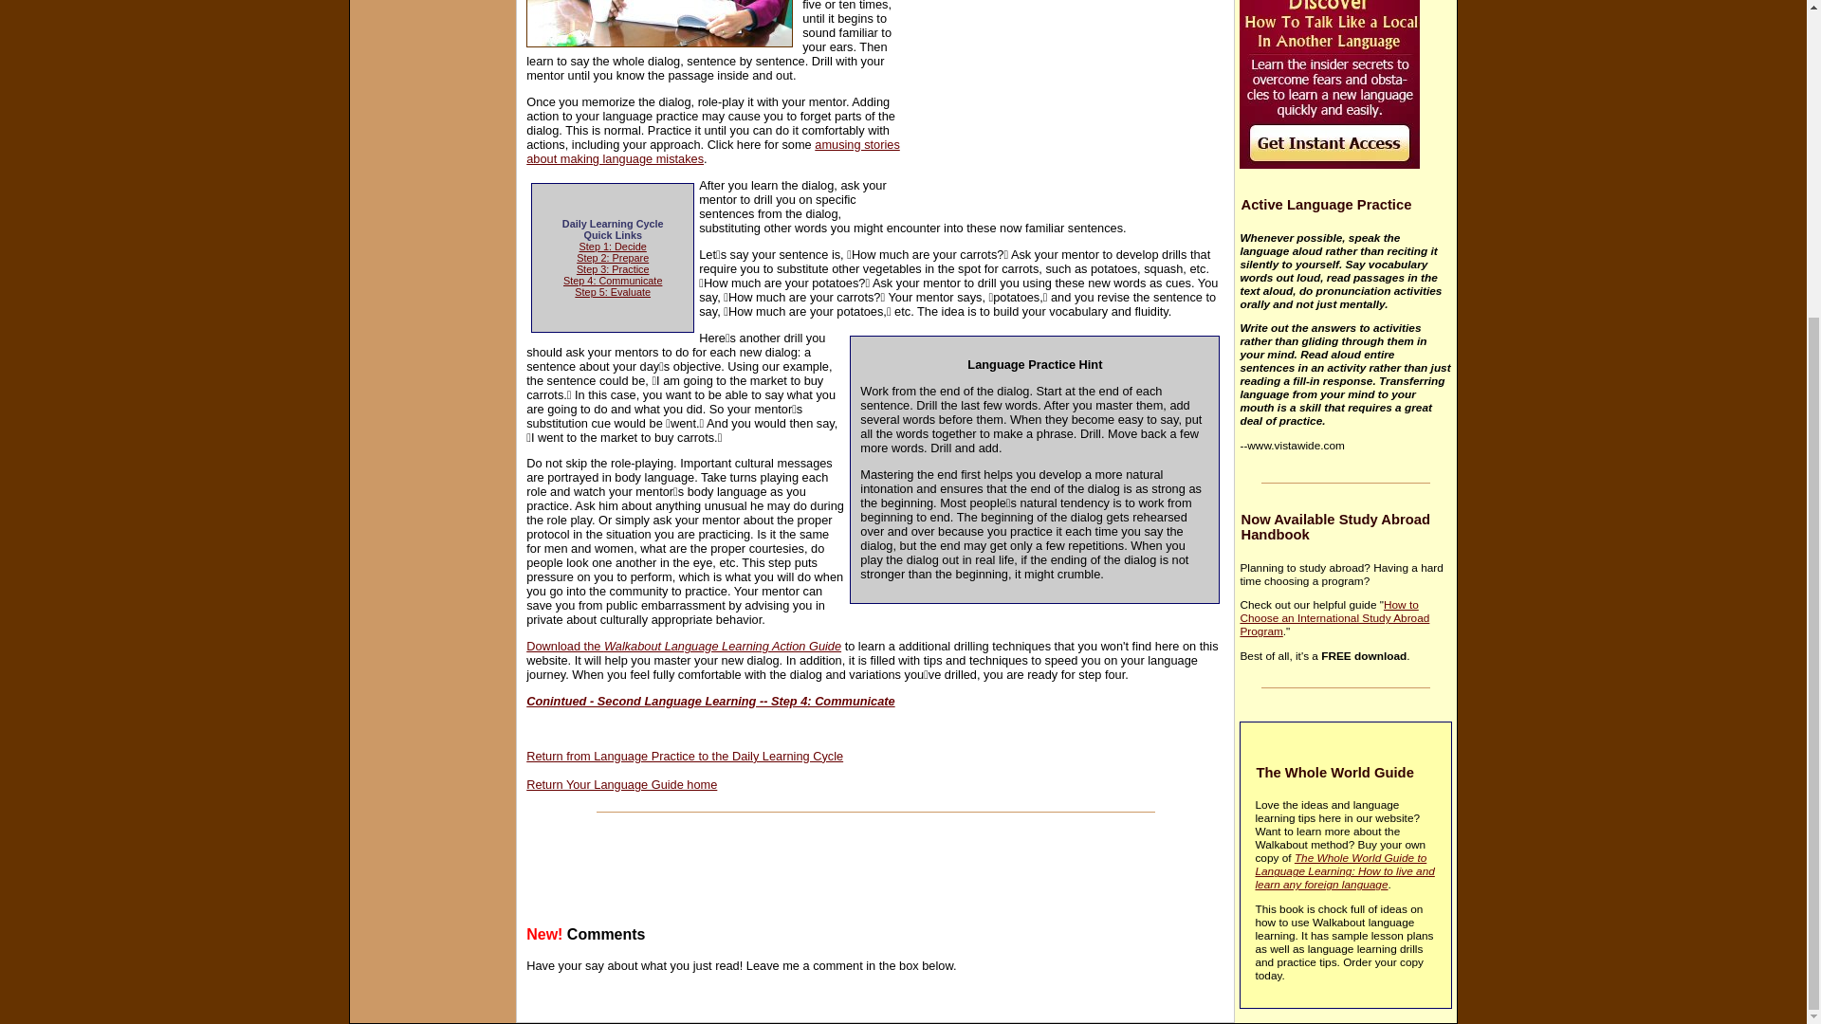 This screenshot has height=1024, width=1821. Describe the element at coordinates (683, 646) in the screenshot. I see `Download the Walkabout Language Learning Action Guide` at that location.